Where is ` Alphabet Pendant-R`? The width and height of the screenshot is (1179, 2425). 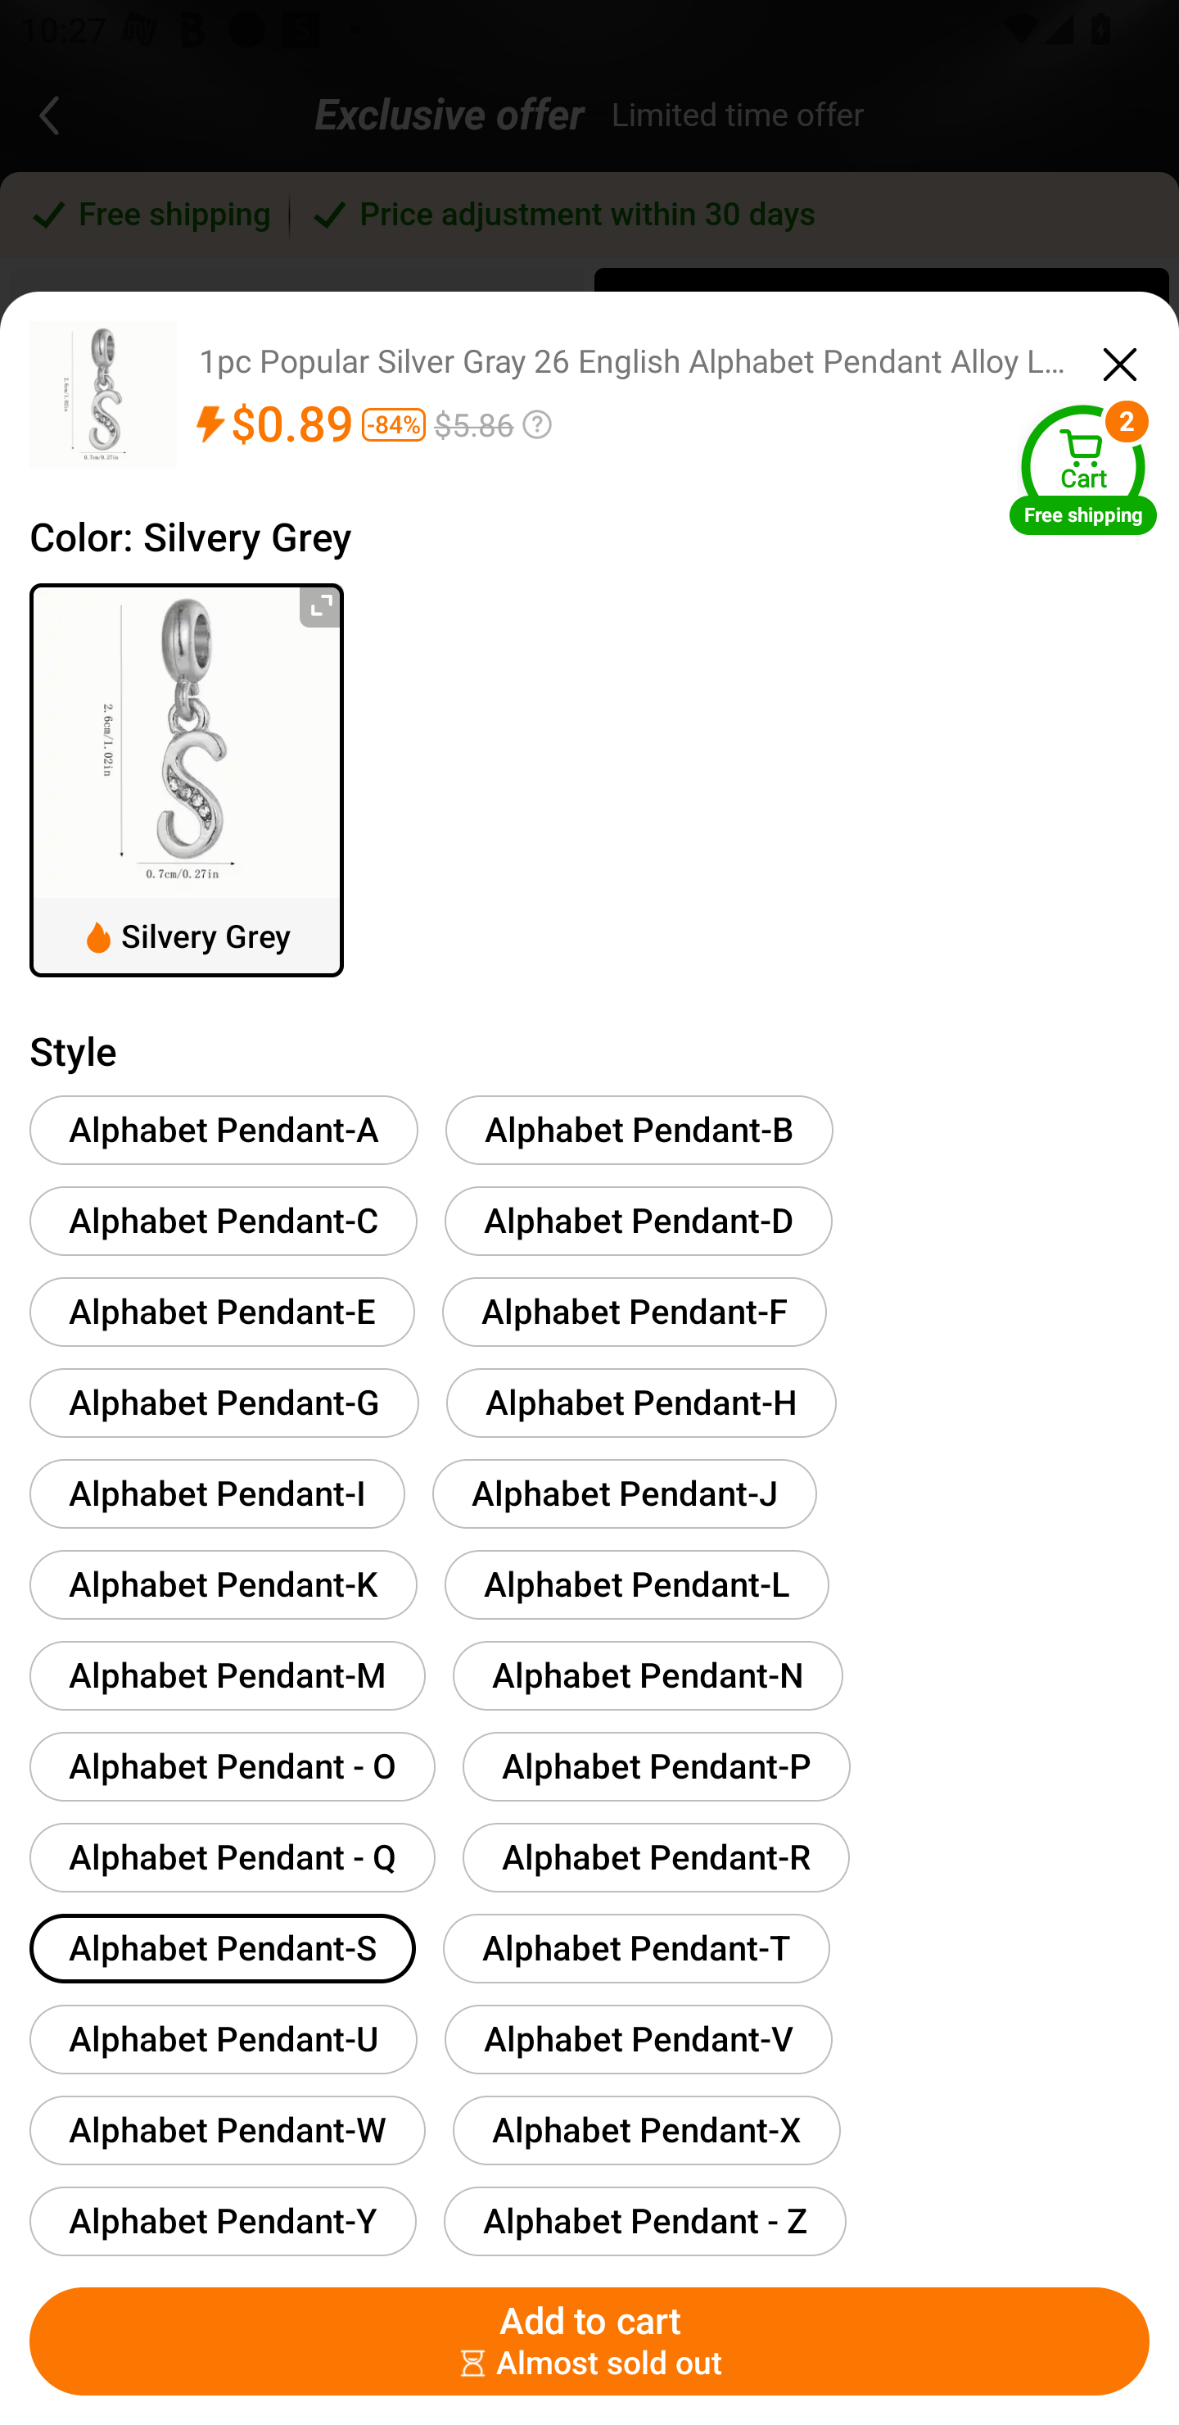  Alphabet Pendant-R is located at coordinates (656, 1856).